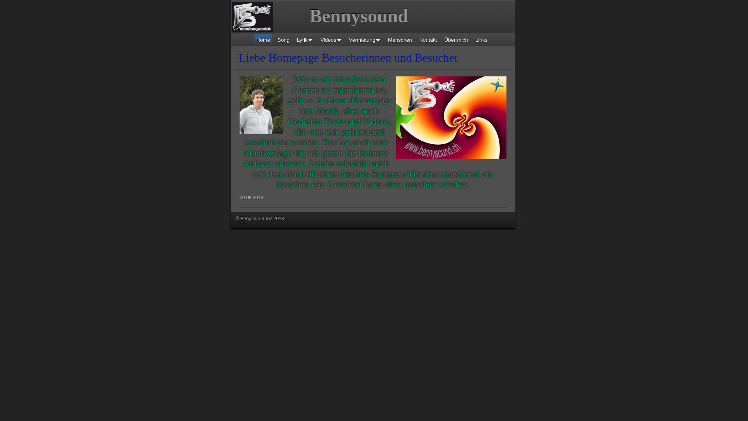  I want to click on Menschen, so click(400, 40).